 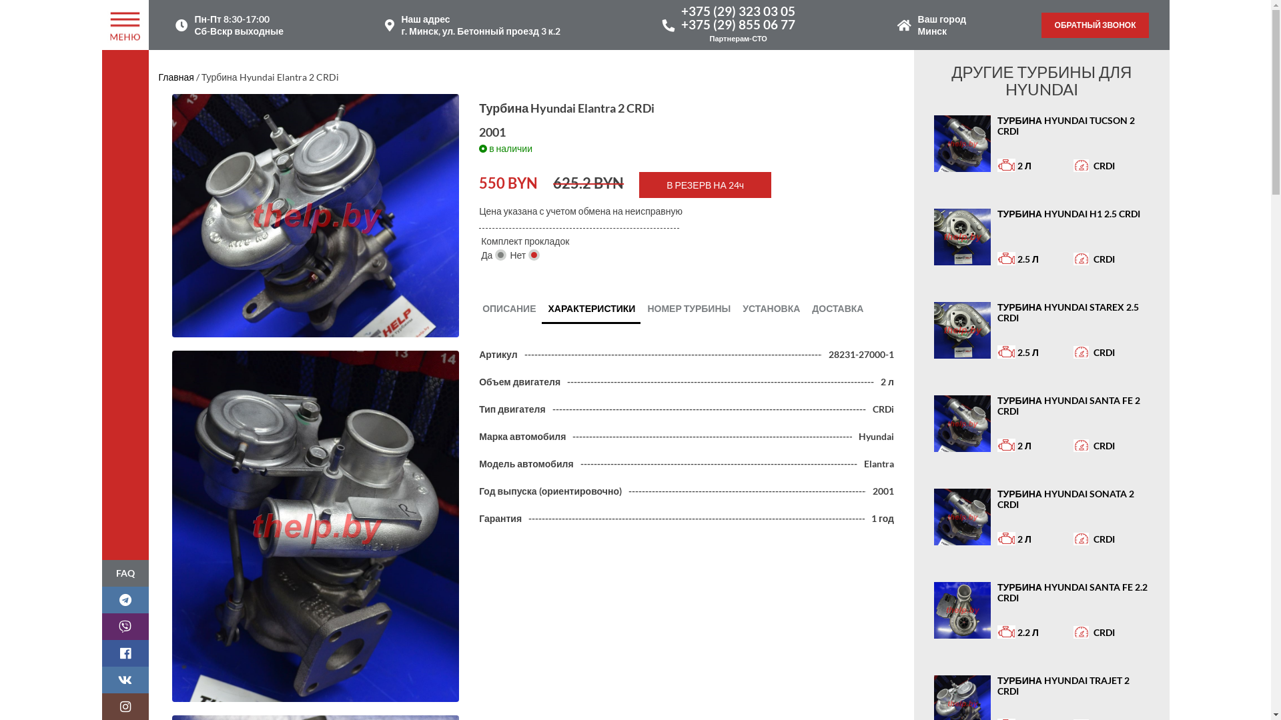 What do you see at coordinates (738, 24) in the screenshot?
I see `+375 (29) 855 06 77` at bounding box center [738, 24].